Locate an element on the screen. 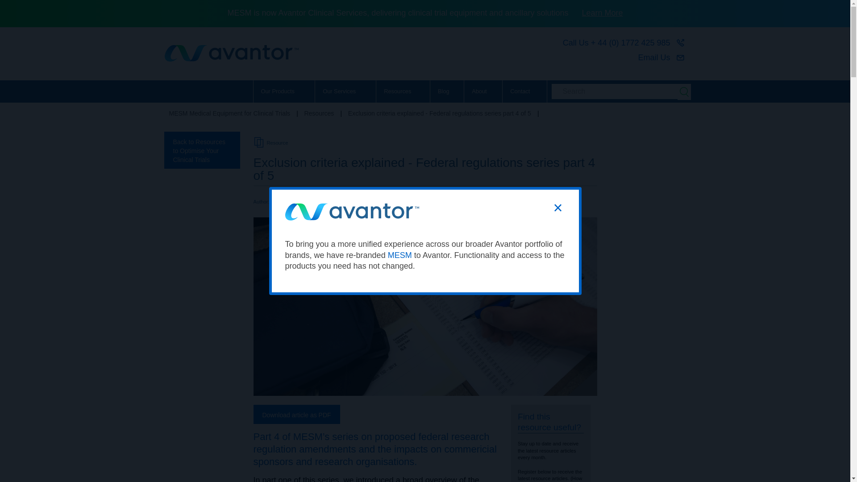 Image resolution: width=857 pixels, height=482 pixels. Resources is located at coordinates (403, 91).